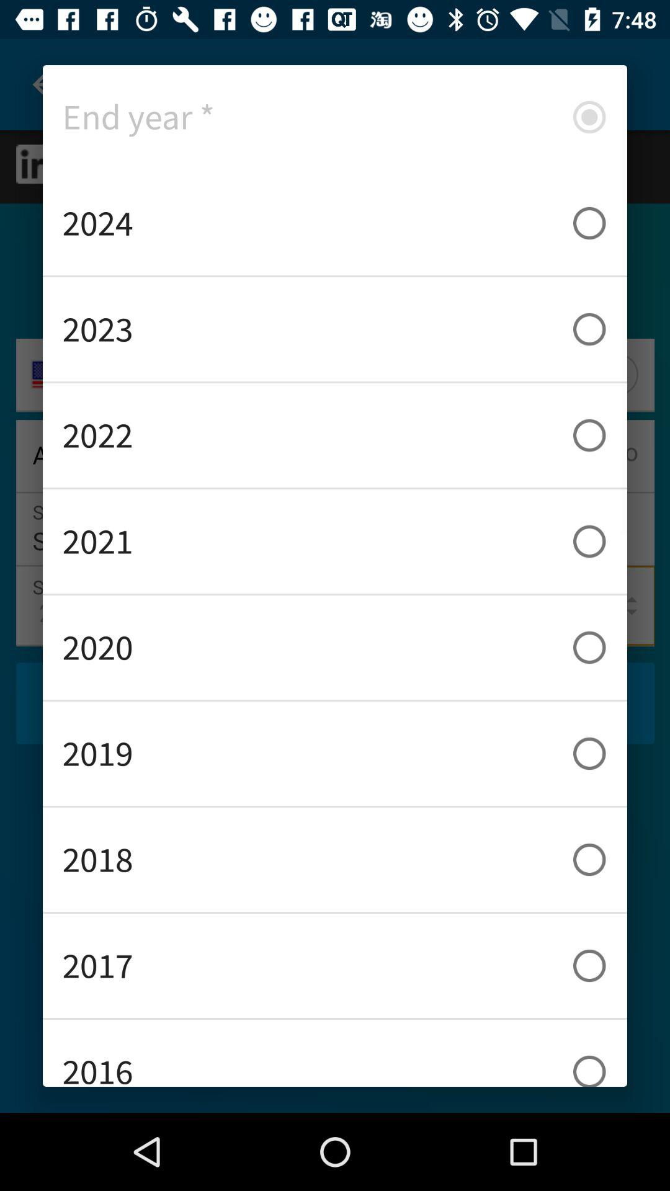 The height and width of the screenshot is (1191, 670). Describe the element at coordinates (335, 329) in the screenshot. I see `flip until 2023` at that location.